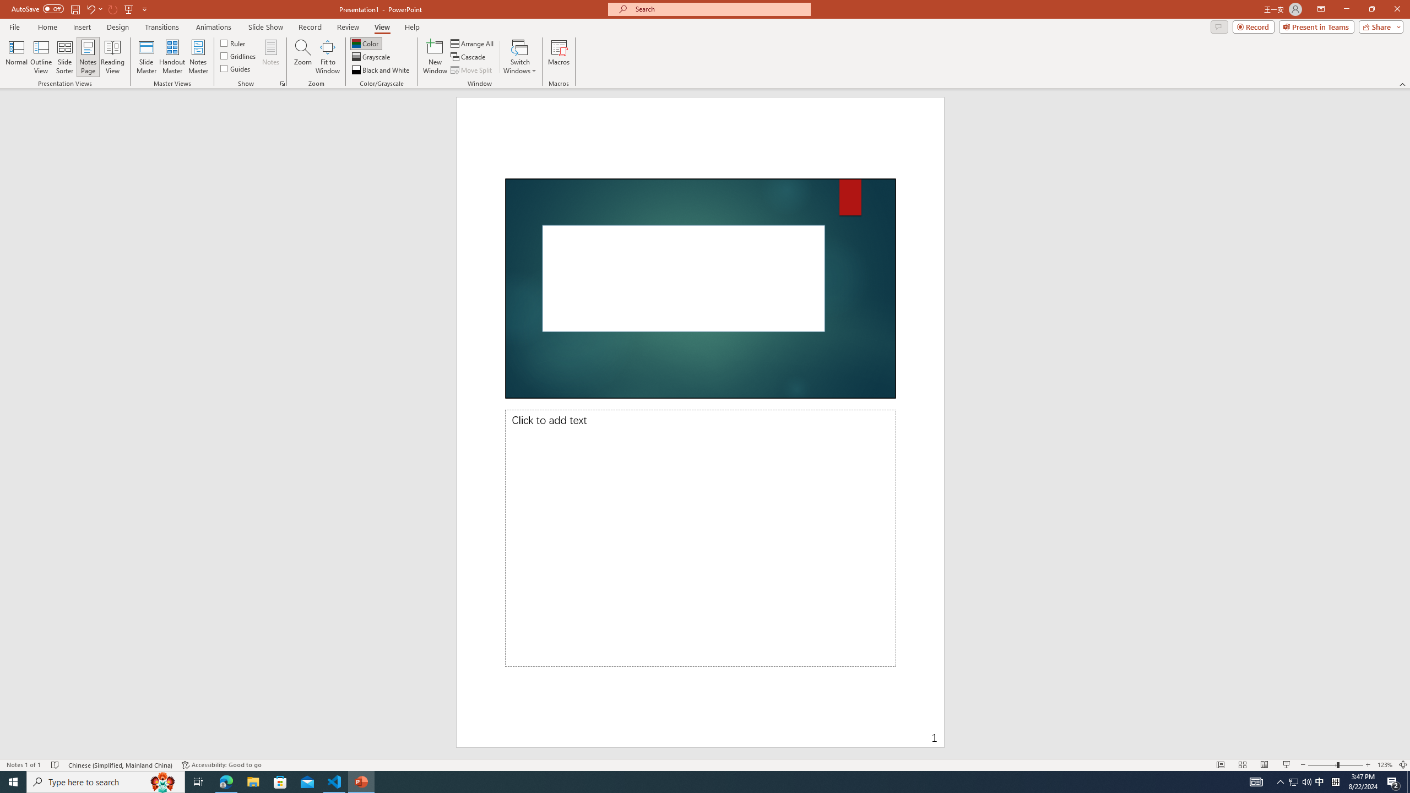 The height and width of the screenshot is (793, 1410). What do you see at coordinates (839, 730) in the screenshot?
I see `Page Number` at bounding box center [839, 730].